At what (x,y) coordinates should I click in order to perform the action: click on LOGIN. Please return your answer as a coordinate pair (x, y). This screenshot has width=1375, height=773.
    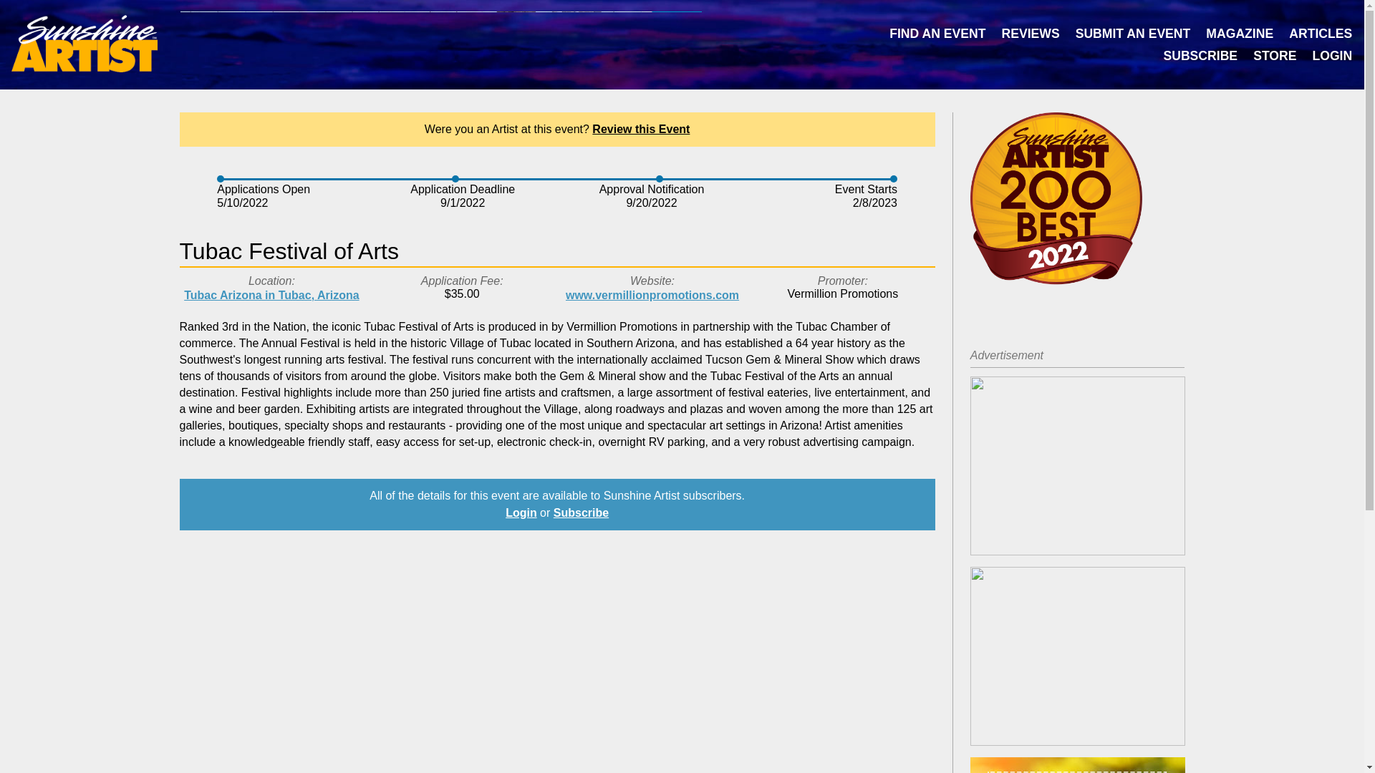
    Looking at the image, I should click on (1331, 57).